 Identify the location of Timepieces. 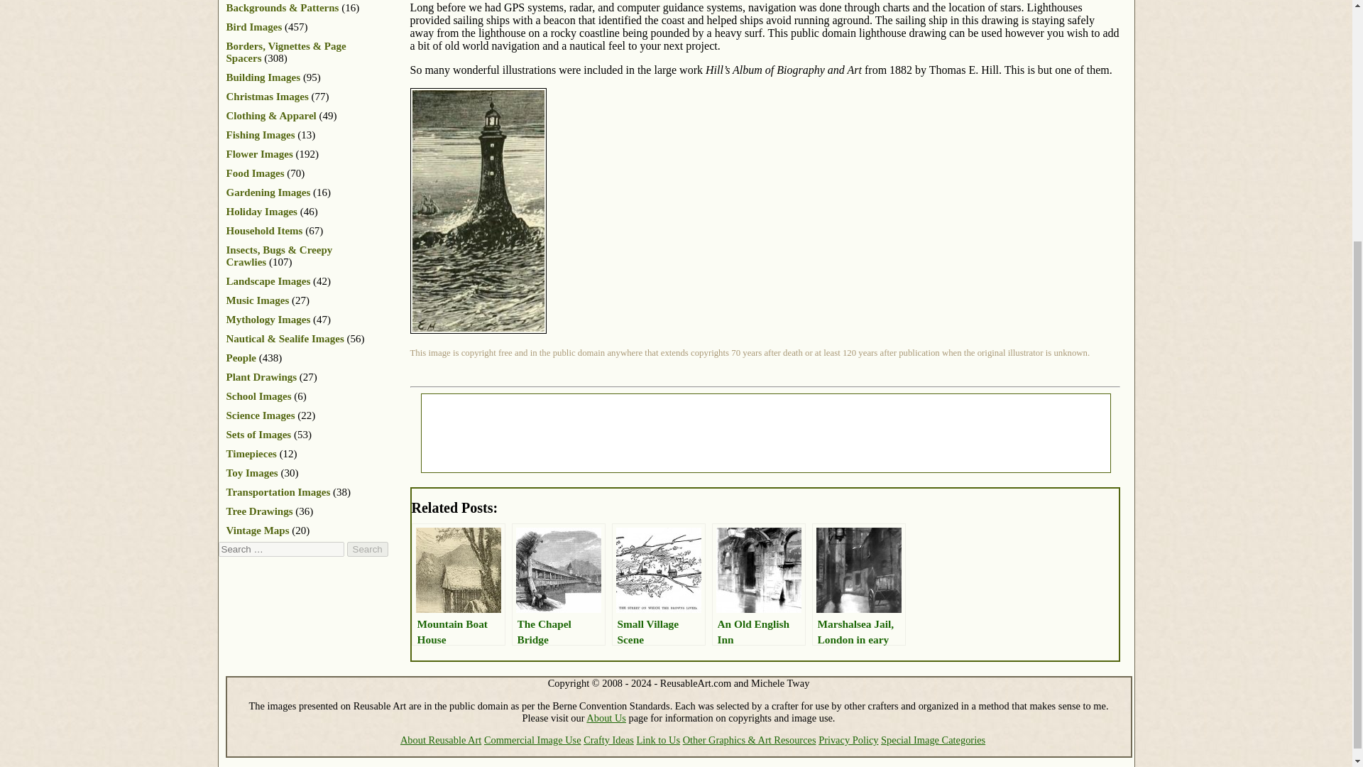
(251, 453).